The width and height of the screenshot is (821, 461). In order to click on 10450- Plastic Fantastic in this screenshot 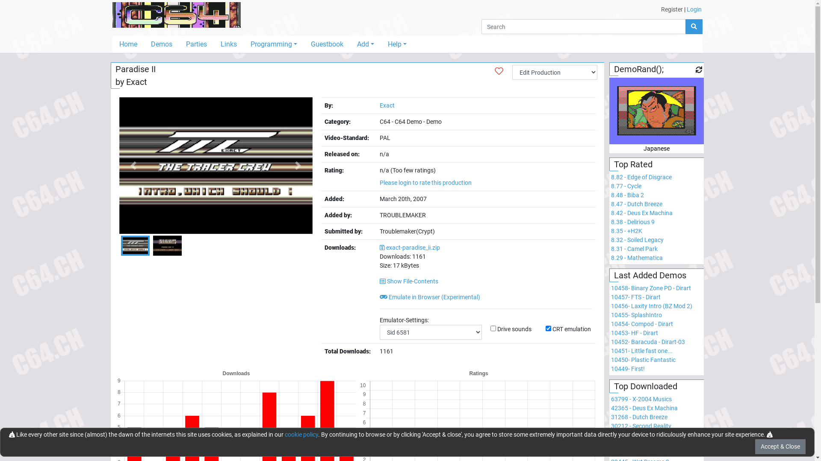, I will do `click(643, 360)`.